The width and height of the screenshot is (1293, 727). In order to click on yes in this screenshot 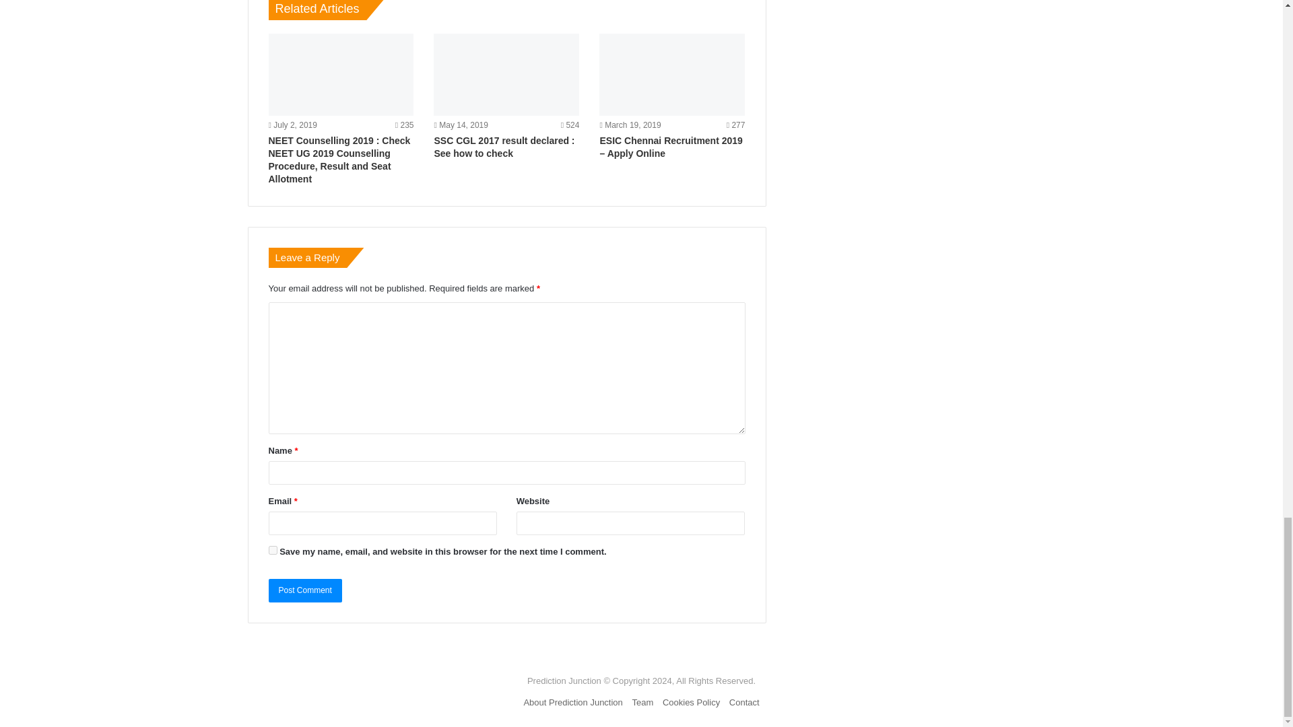, I will do `click(272, 551)`.